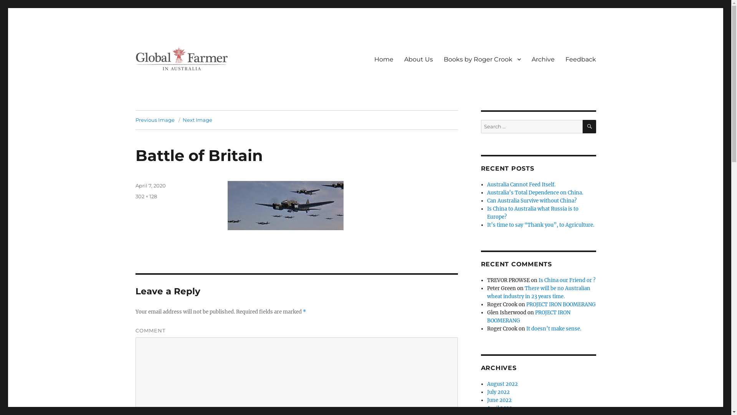  I want to click on August 2022, so click(502, 384).